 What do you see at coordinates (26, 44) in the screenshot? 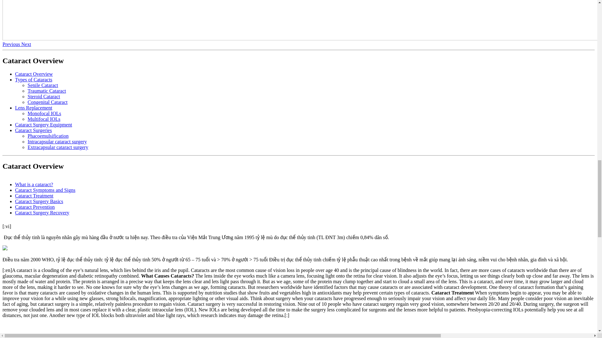
I see `Next` at bounding box center [26, 44].